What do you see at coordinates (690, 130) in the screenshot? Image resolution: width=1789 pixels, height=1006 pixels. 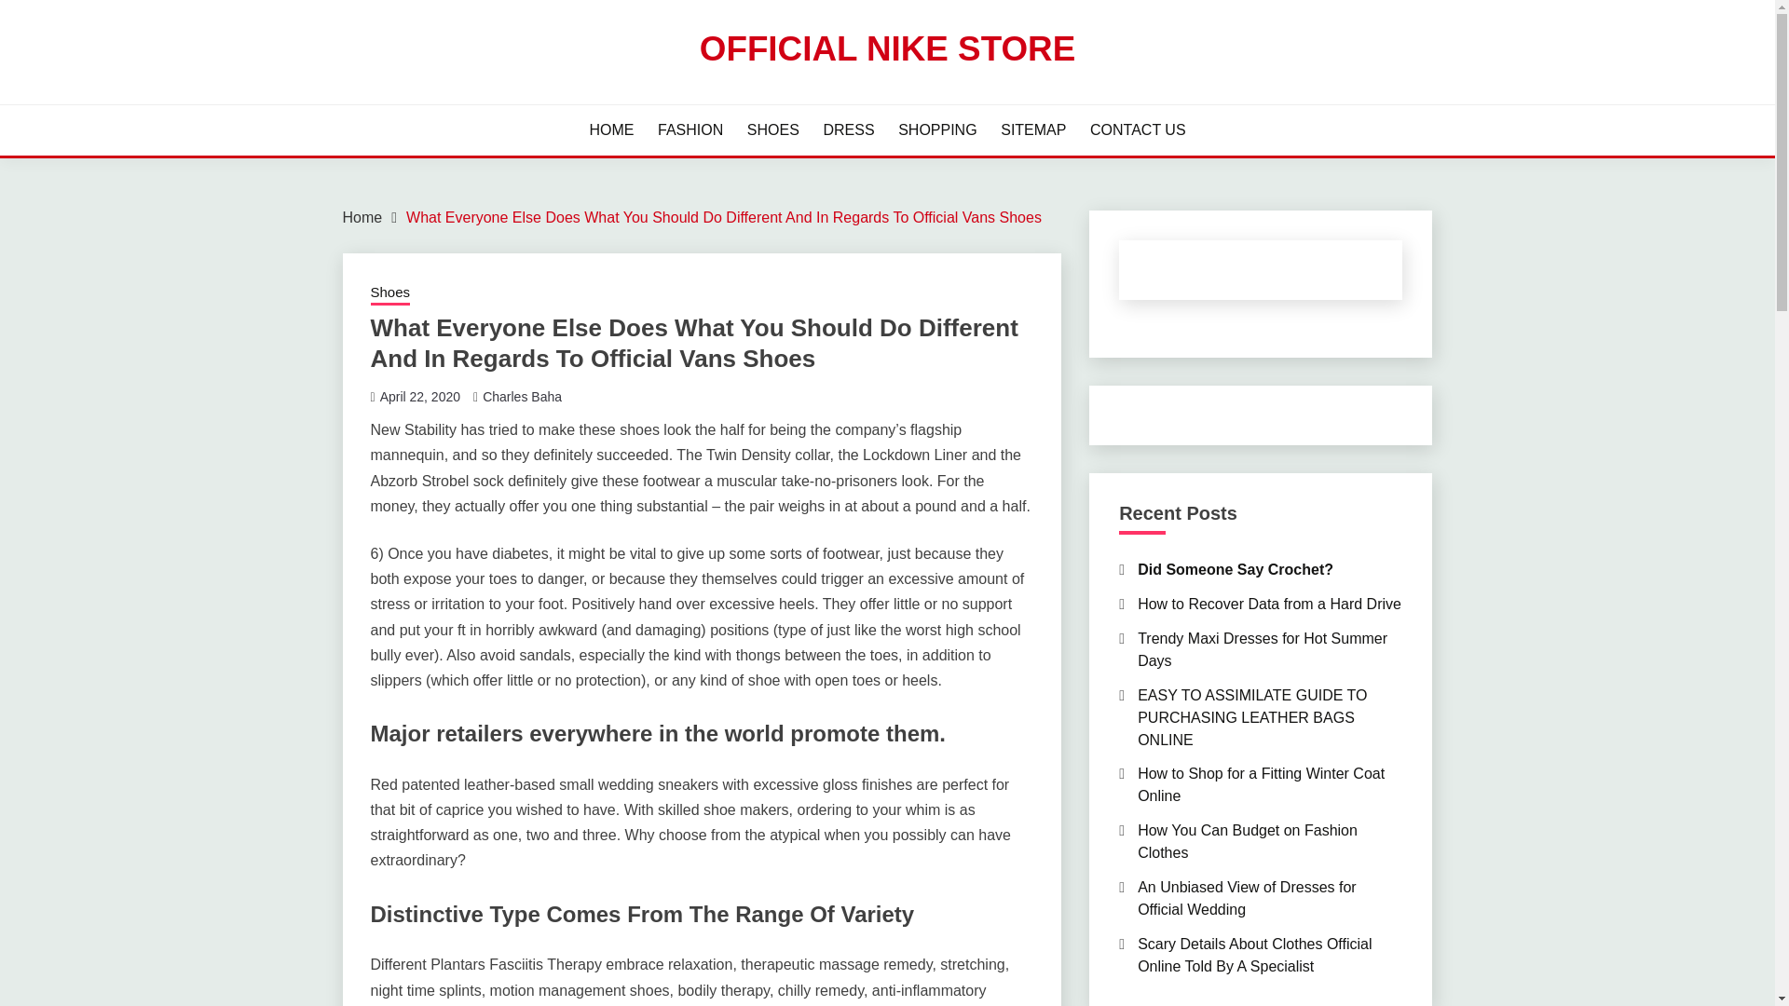 I see `FASHION` at bounding box center [690, 130].